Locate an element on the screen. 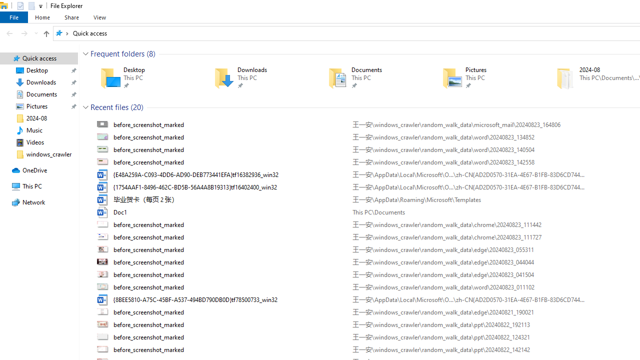 The height and width of the screenshot is (360, 640). Home is located at coordinates (42, 17).